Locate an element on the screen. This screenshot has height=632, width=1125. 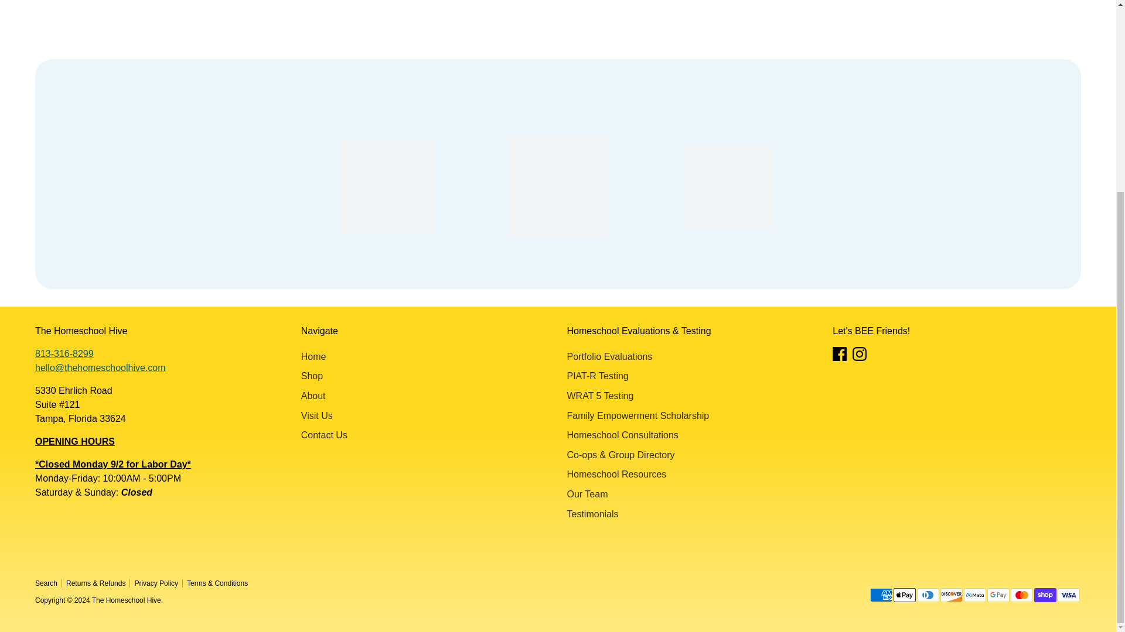
Visa is located at coordinates (1069, 595).